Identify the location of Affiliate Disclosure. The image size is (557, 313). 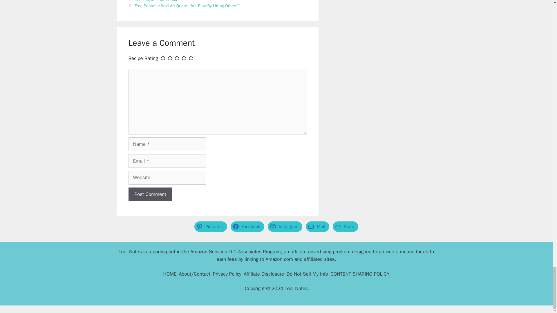
(264, 274).